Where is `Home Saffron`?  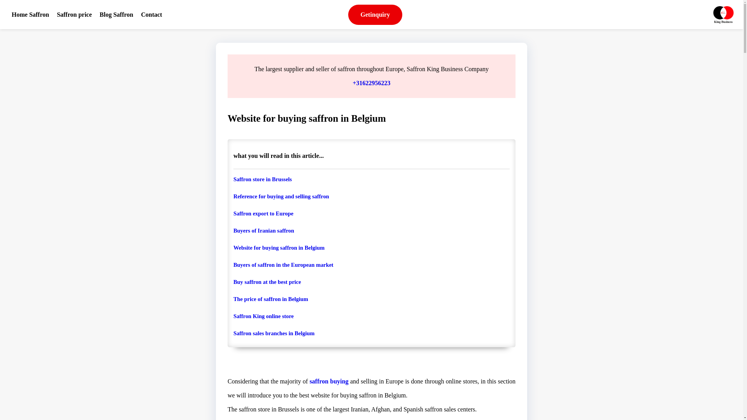 Home Saffron is located at coordinates (30, 14).